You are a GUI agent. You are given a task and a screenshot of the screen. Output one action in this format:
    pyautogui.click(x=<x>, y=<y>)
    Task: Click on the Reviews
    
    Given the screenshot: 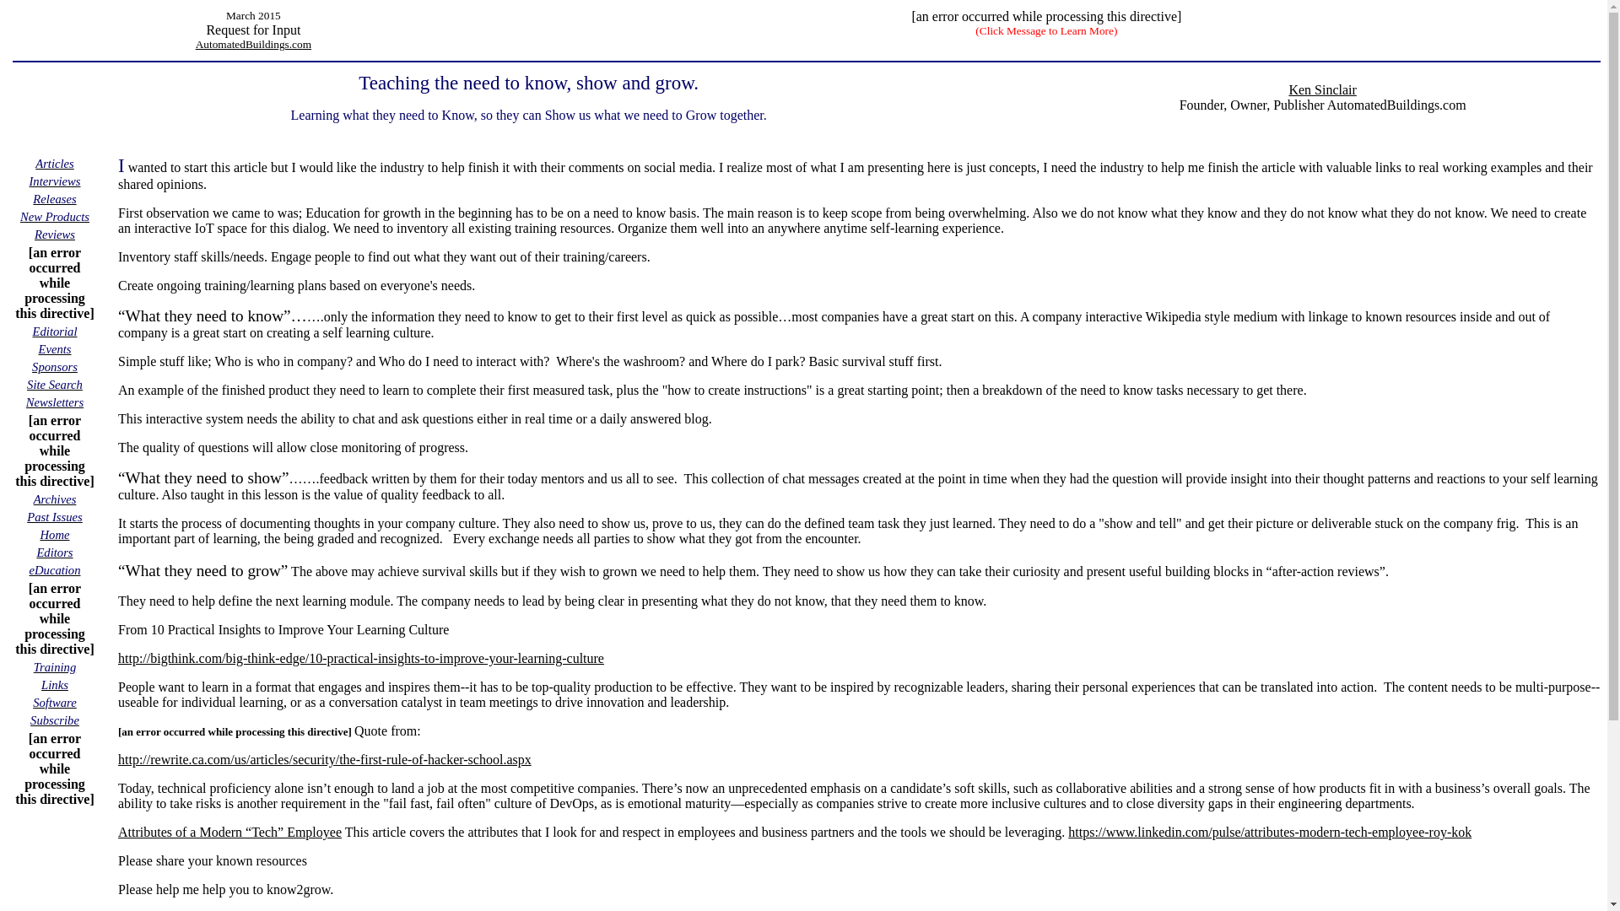 What is the action you would take?
    pyautogui.click(x=54, y=234)
    